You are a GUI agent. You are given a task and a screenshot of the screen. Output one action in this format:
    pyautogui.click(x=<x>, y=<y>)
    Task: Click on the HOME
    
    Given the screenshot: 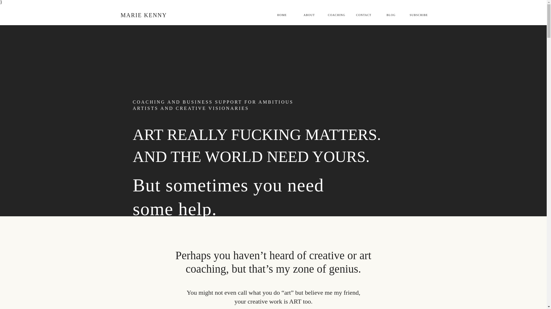 What is the action you would take?
    pyautogui.click(x=282, y=15)
    